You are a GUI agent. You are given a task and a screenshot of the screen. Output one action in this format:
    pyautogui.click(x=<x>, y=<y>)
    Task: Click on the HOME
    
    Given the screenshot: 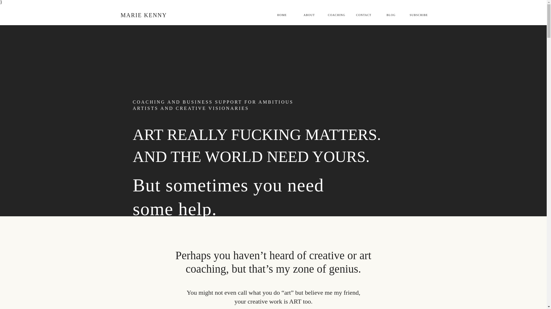 What is the action you would take?
    pyautogui.click(x=282, y=15)
    